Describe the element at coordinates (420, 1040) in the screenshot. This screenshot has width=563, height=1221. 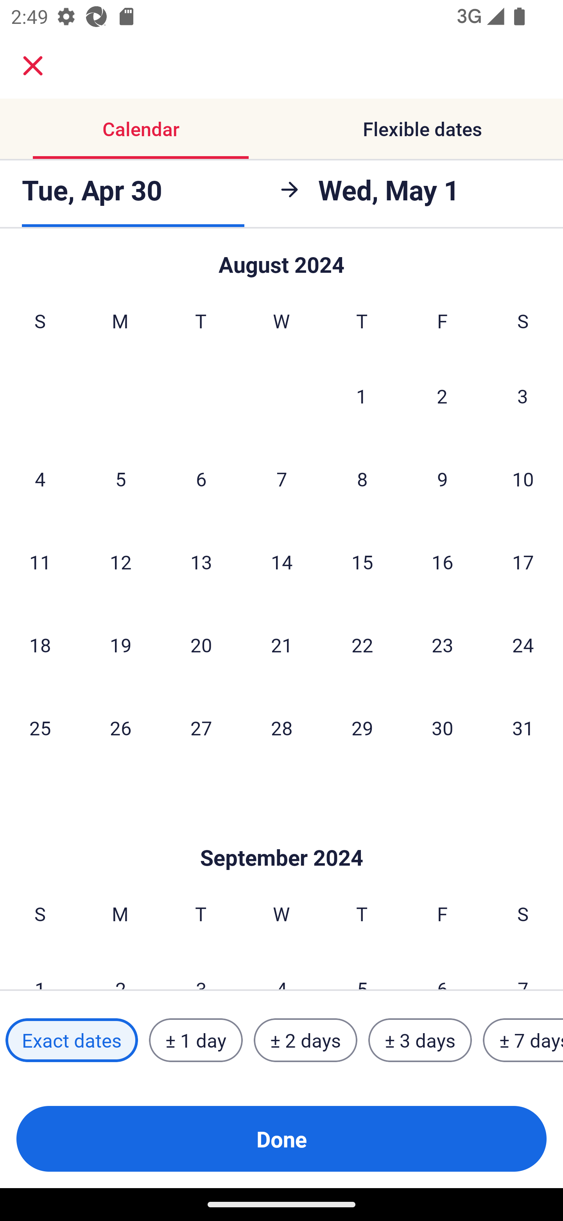
I see `± 3 days` at that location.